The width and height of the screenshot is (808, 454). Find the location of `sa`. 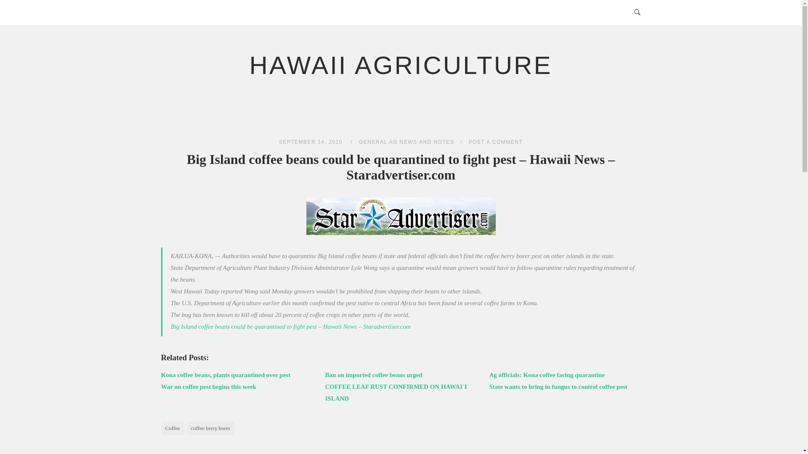

sa is located at coordinates (401, 216).